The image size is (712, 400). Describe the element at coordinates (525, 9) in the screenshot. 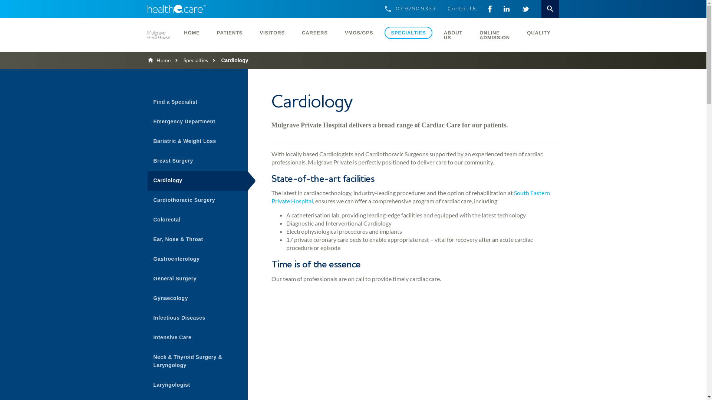

I see `Twitter - HealtheCareAus` at that location.